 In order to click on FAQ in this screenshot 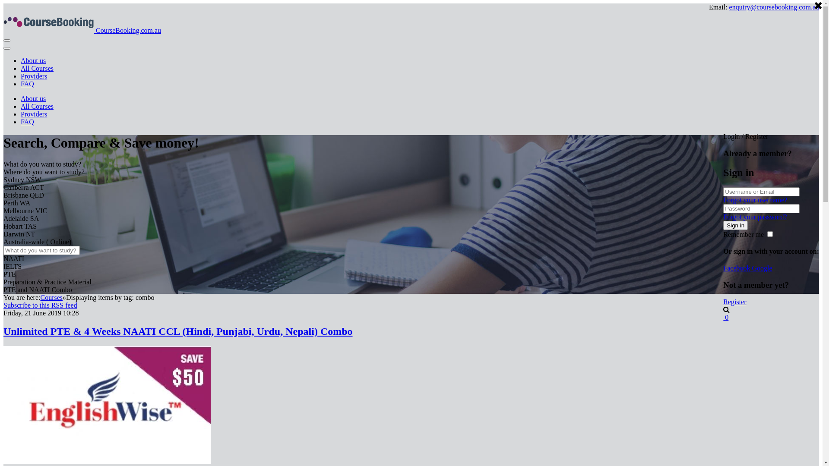, I will do `click(28, 84)`.